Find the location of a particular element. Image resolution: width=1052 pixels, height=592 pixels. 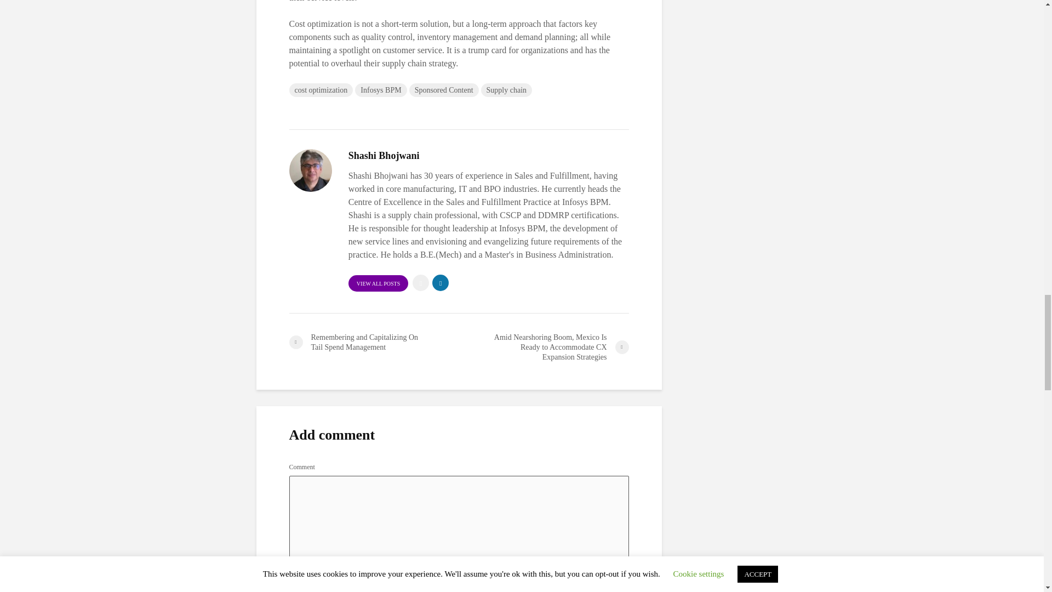

VIEW ALL POSTS is located at coordinates (378, 283).